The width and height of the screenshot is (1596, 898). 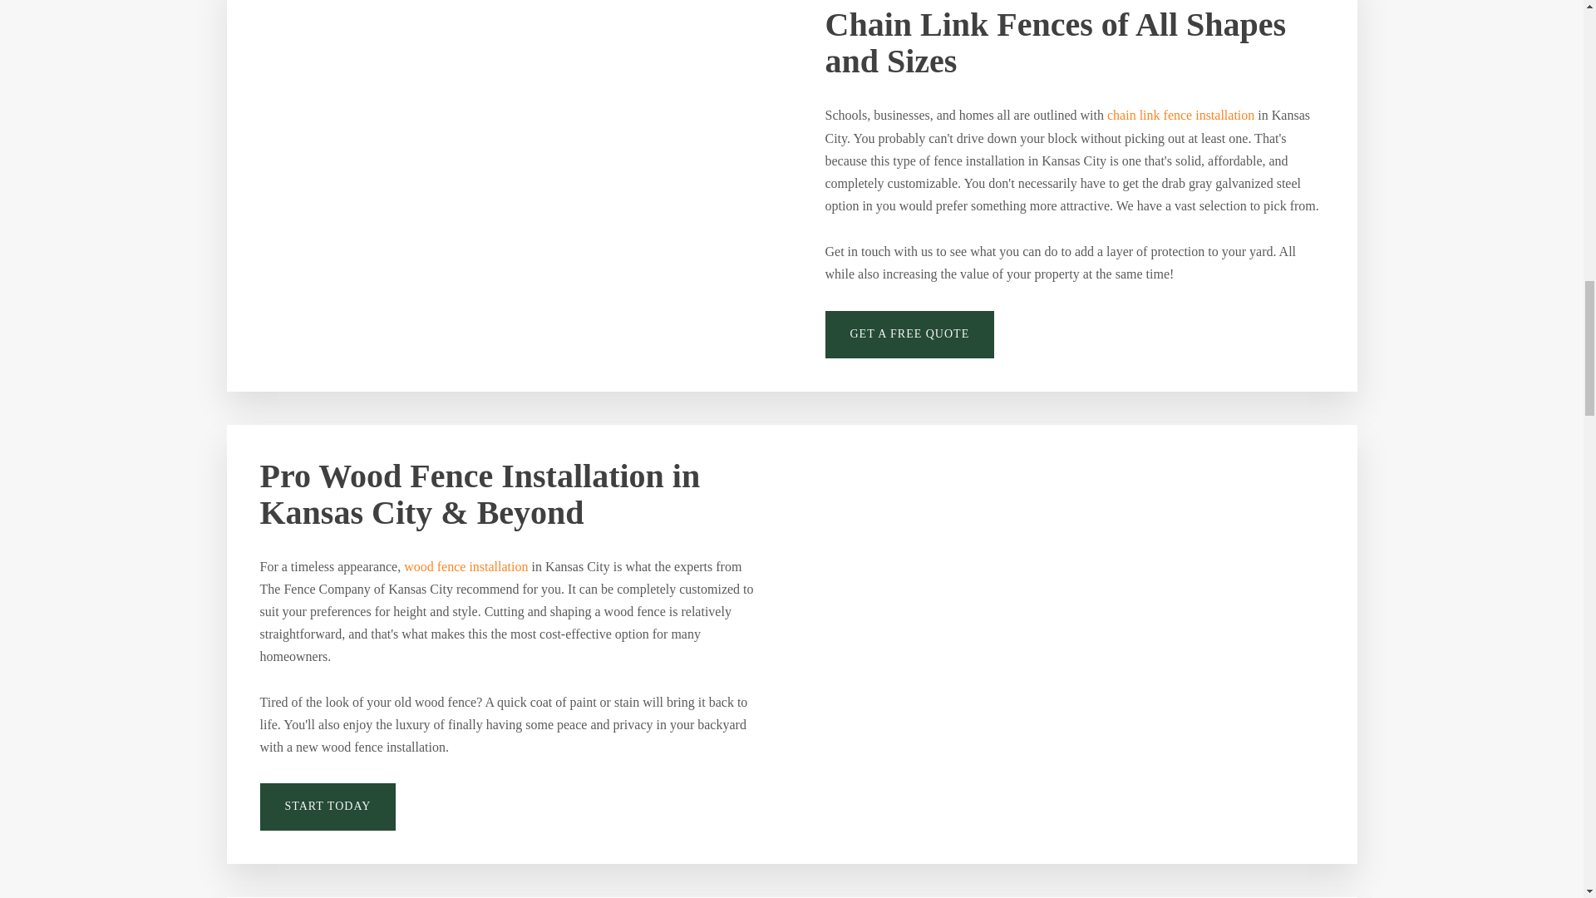 What do you see at coordinates (465, 567) in the screenshot?
I see `wood fence installation` at bounding box center [465, 567].